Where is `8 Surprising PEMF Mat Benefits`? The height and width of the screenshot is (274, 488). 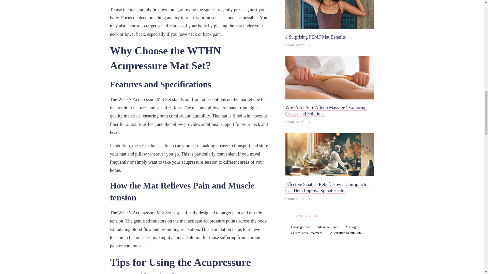
8 Surprising PEMF Mat Benefits is located at coordinates (315, 37).